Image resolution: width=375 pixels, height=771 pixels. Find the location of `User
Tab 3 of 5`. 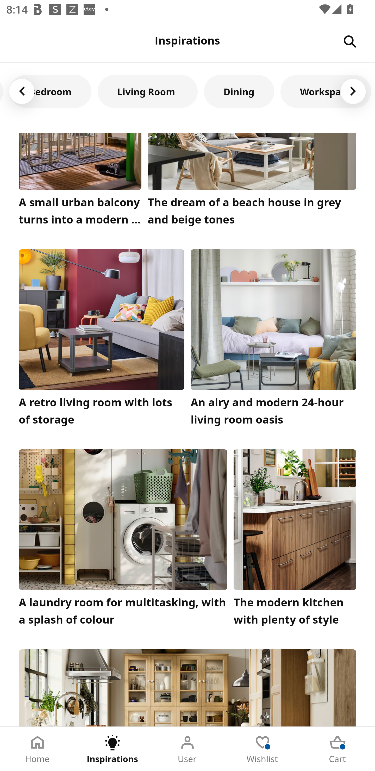

User
Tab 3 of 5 is located at coordinates (187, 749).